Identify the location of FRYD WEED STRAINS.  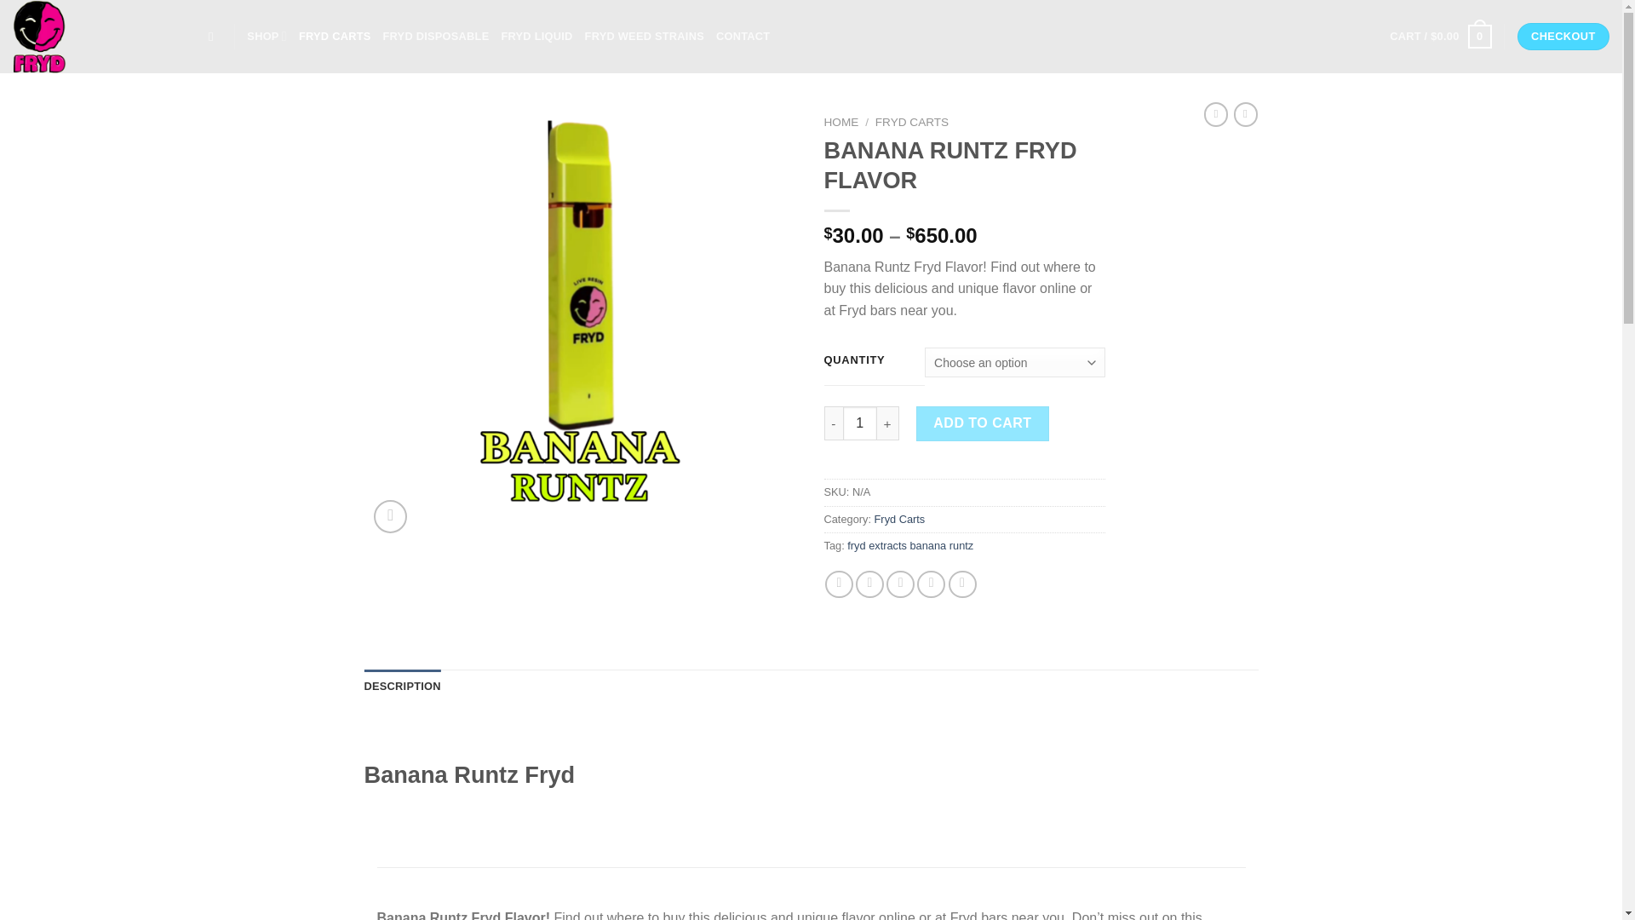
(645, 36).